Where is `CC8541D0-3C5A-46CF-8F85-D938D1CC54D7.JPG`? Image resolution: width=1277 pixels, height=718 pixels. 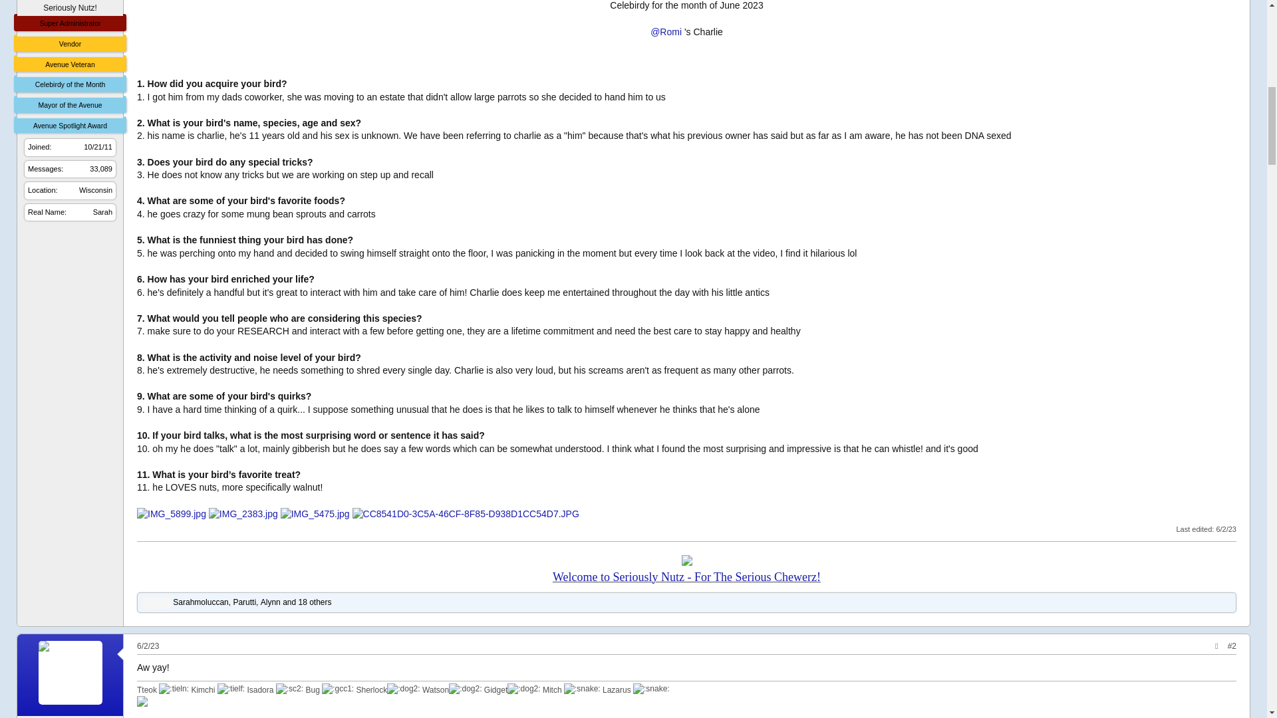 CC8541D0-3C5A-46CF-8F85-D938D1CC54D7.JPG is located at coordinates (466, 515).